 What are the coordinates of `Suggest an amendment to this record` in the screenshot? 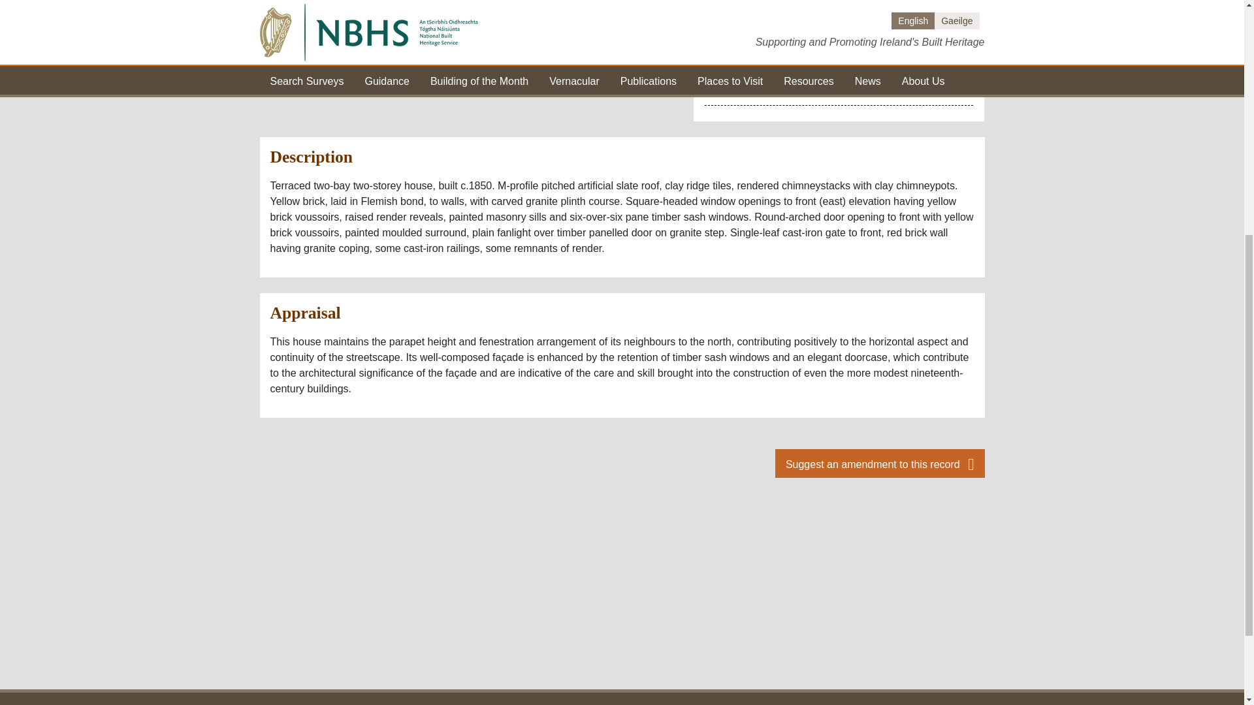 It's located at (879, 463).